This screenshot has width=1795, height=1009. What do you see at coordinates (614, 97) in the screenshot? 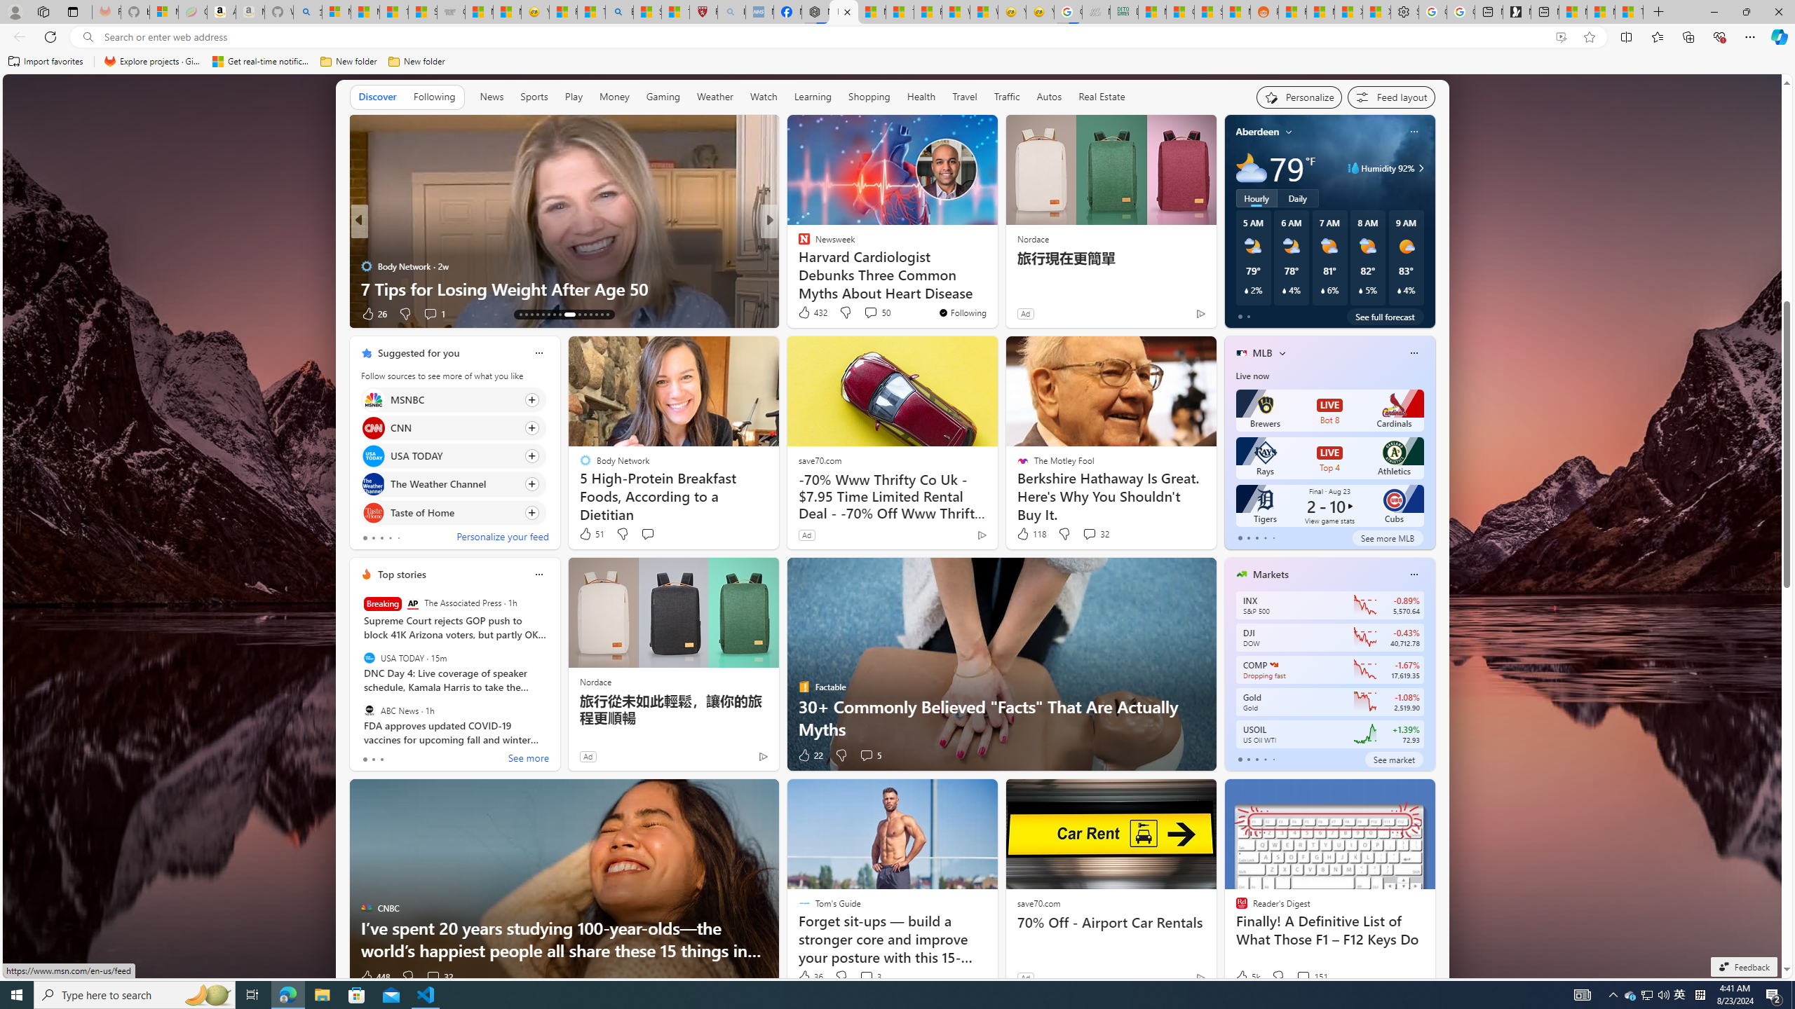
I see `Money` at bounding box center [614, 97].